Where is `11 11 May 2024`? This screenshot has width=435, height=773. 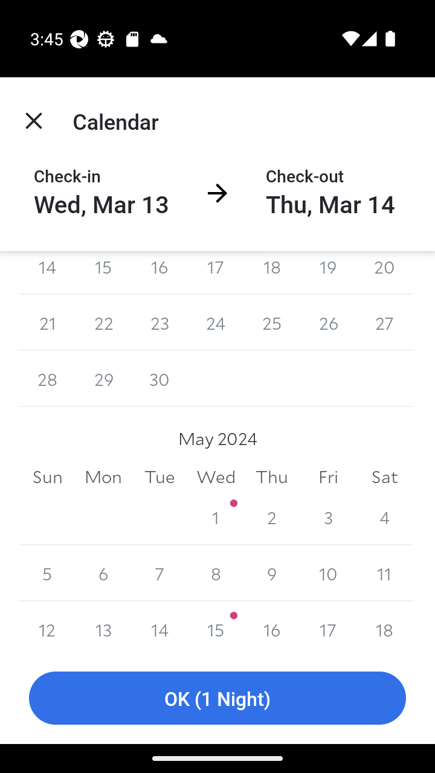 11 11 May 2024 is located at coordinates (384, 573).